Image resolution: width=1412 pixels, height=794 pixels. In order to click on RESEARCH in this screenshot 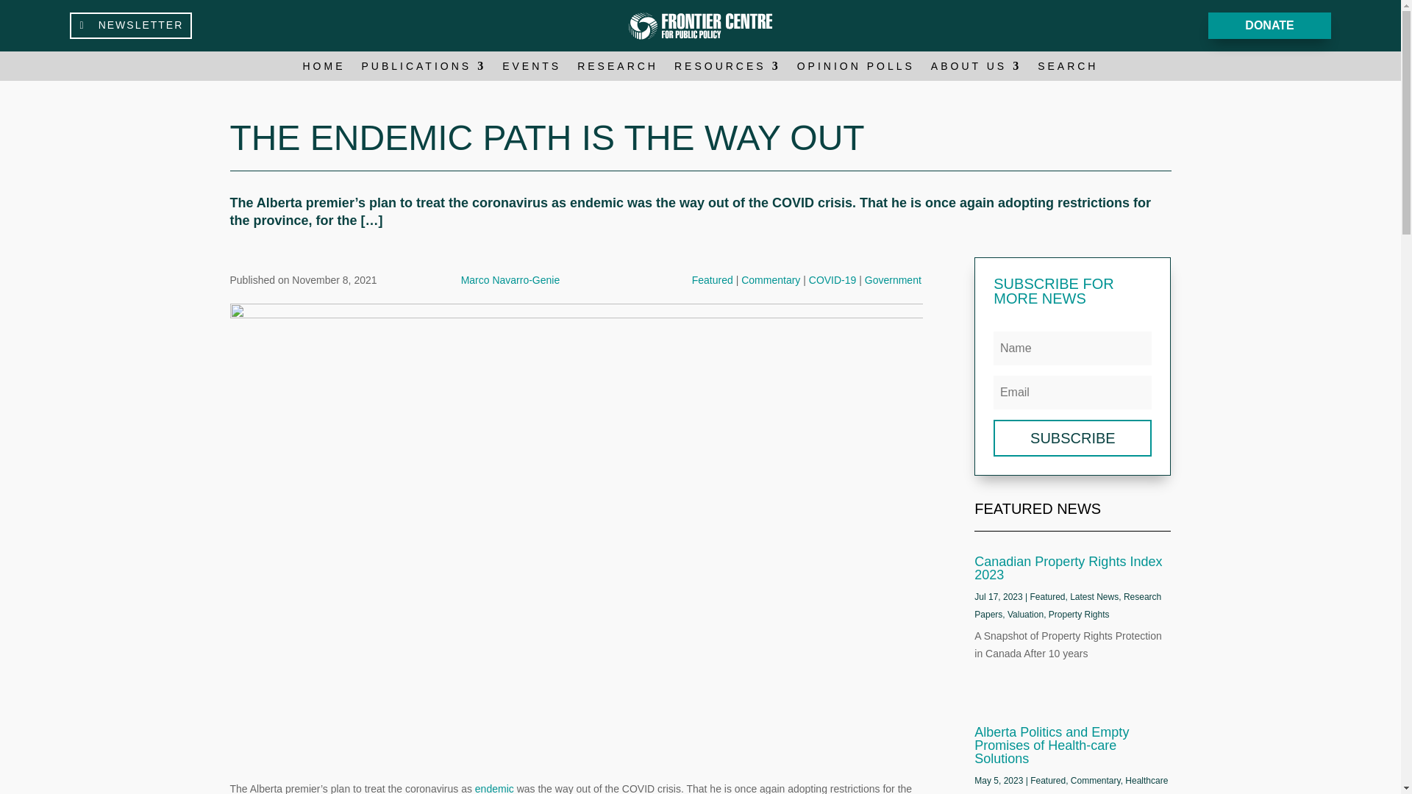, I will do `click(618, 69)`.